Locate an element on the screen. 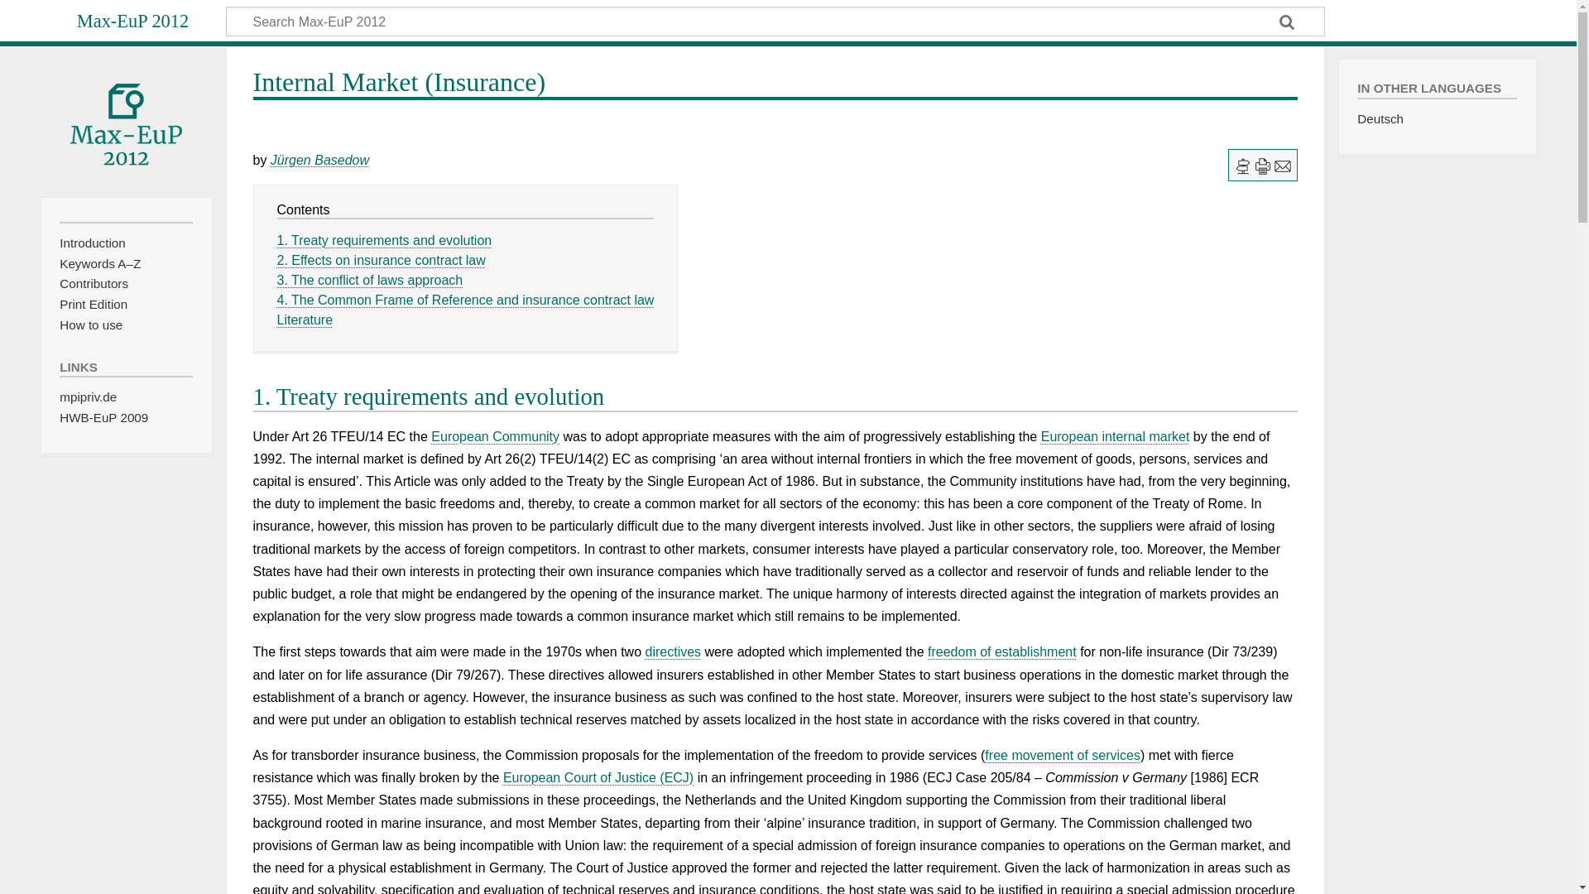  European Internal Market is located at coordinates (1116, 436).